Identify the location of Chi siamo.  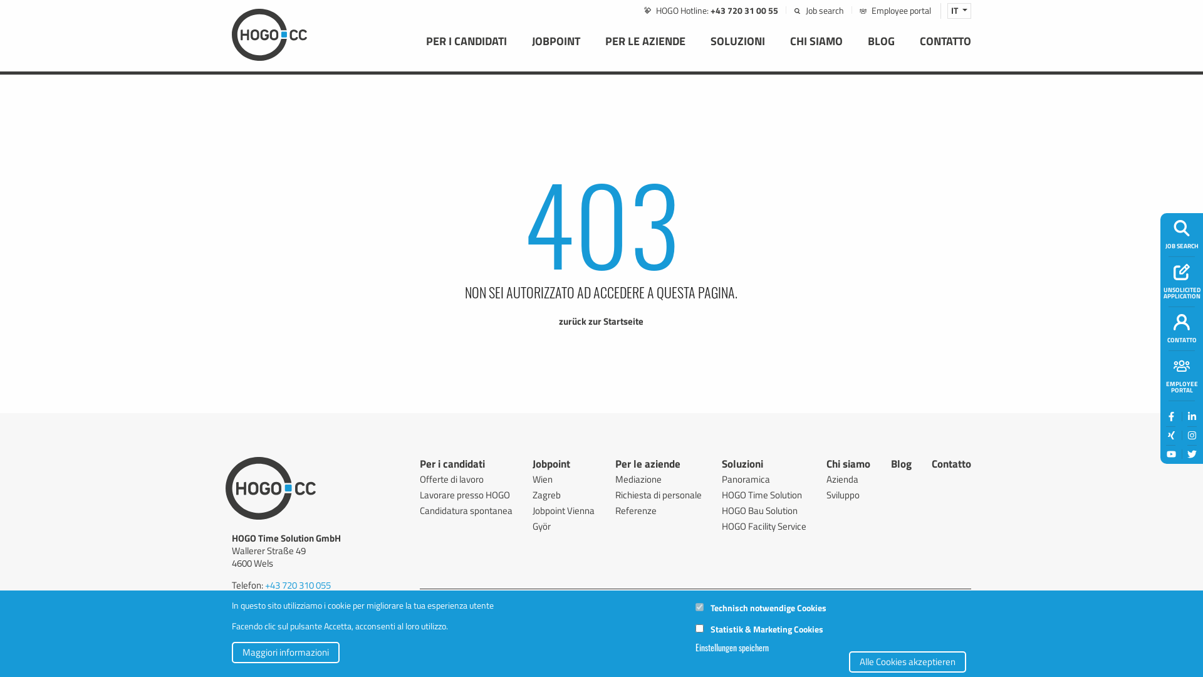
(848, 466).